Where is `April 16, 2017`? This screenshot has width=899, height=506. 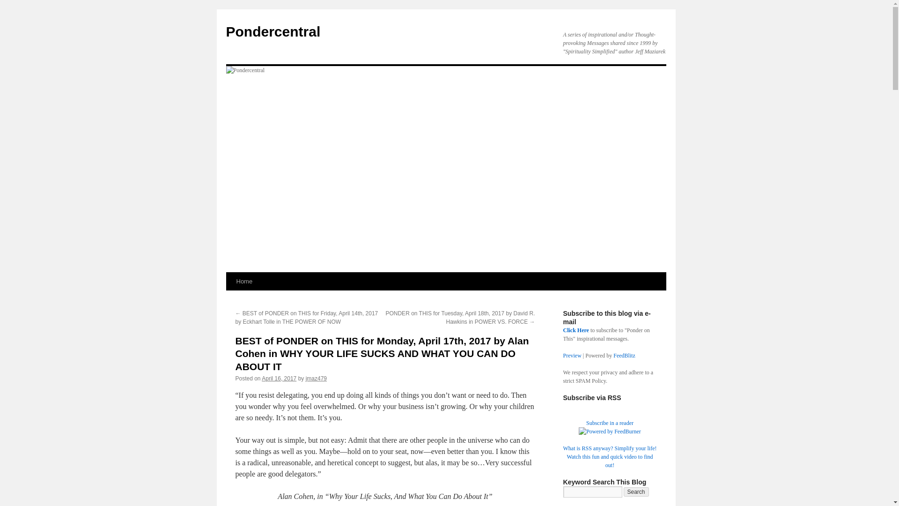
April 16, 2017 is located at coordinates (279, 379).